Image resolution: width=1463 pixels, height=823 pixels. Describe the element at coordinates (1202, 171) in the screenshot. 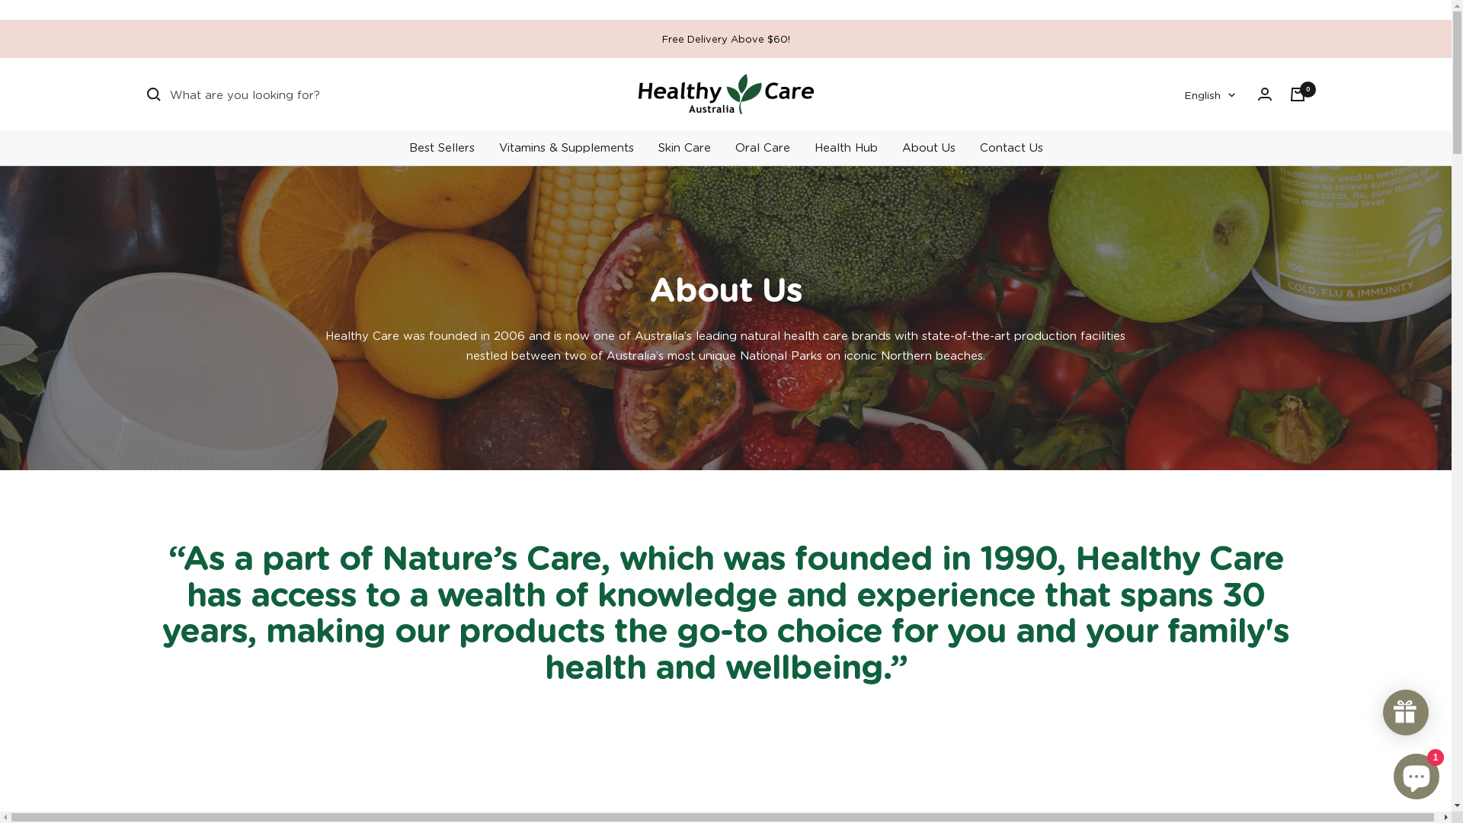

I see `ms` at that location.